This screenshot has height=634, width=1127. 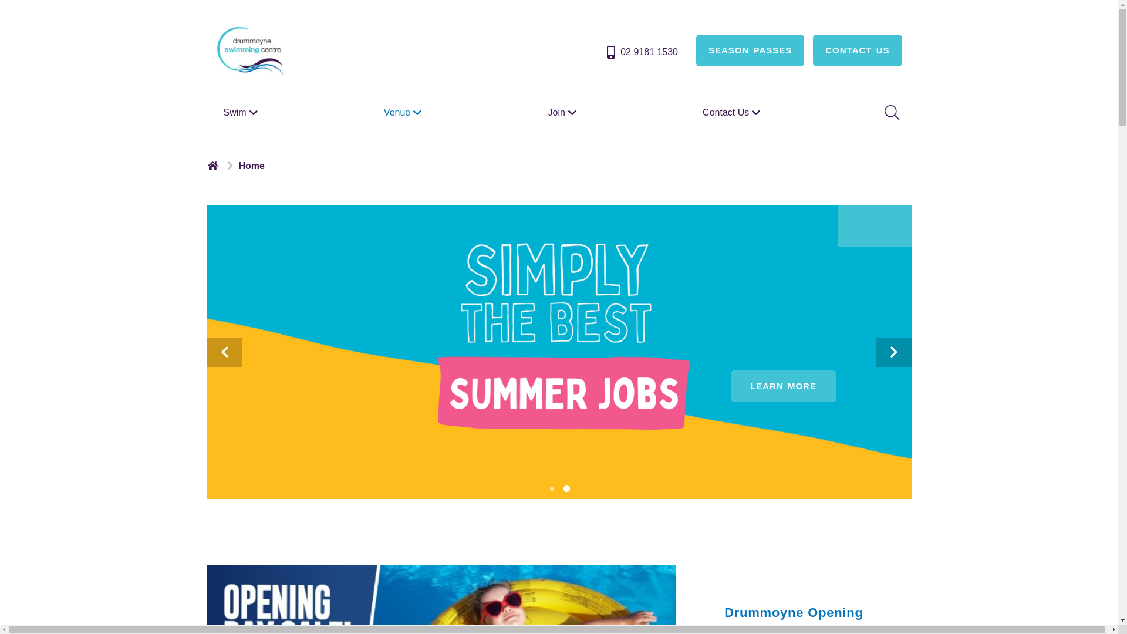 What do you see at coordinates (242, 113) in the screenshot?
I see `Swim` at bounding box center [242, 113].